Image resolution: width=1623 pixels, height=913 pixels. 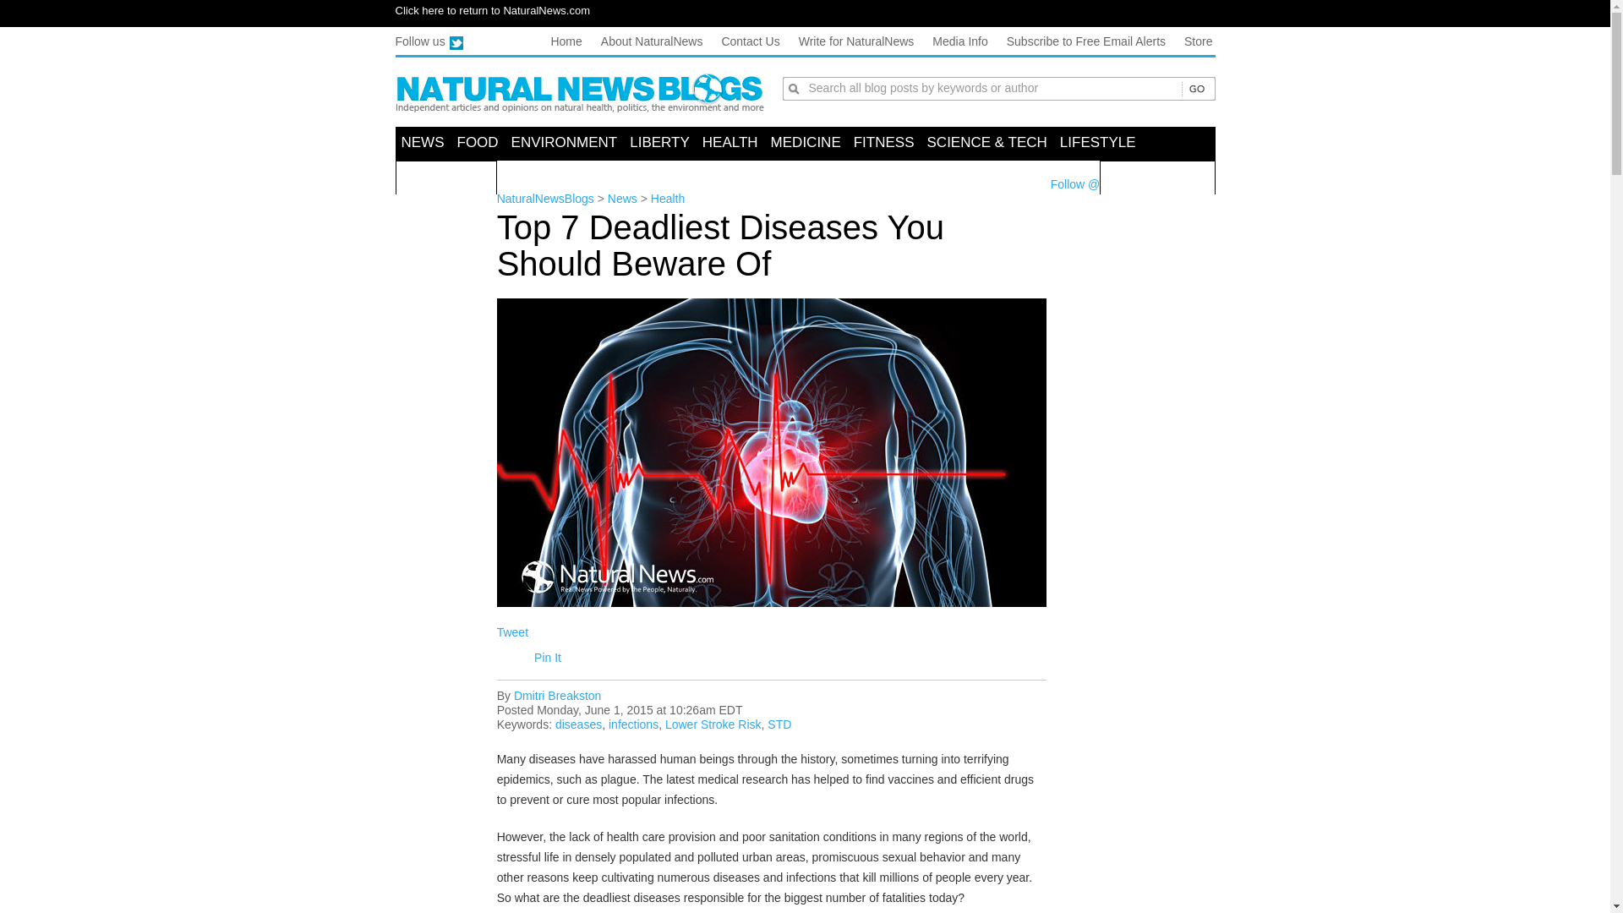 What do you see at coordinates (856, 41) in the screenshot?
I see `Write for NaturalNews` at bounding box center [856, 41].